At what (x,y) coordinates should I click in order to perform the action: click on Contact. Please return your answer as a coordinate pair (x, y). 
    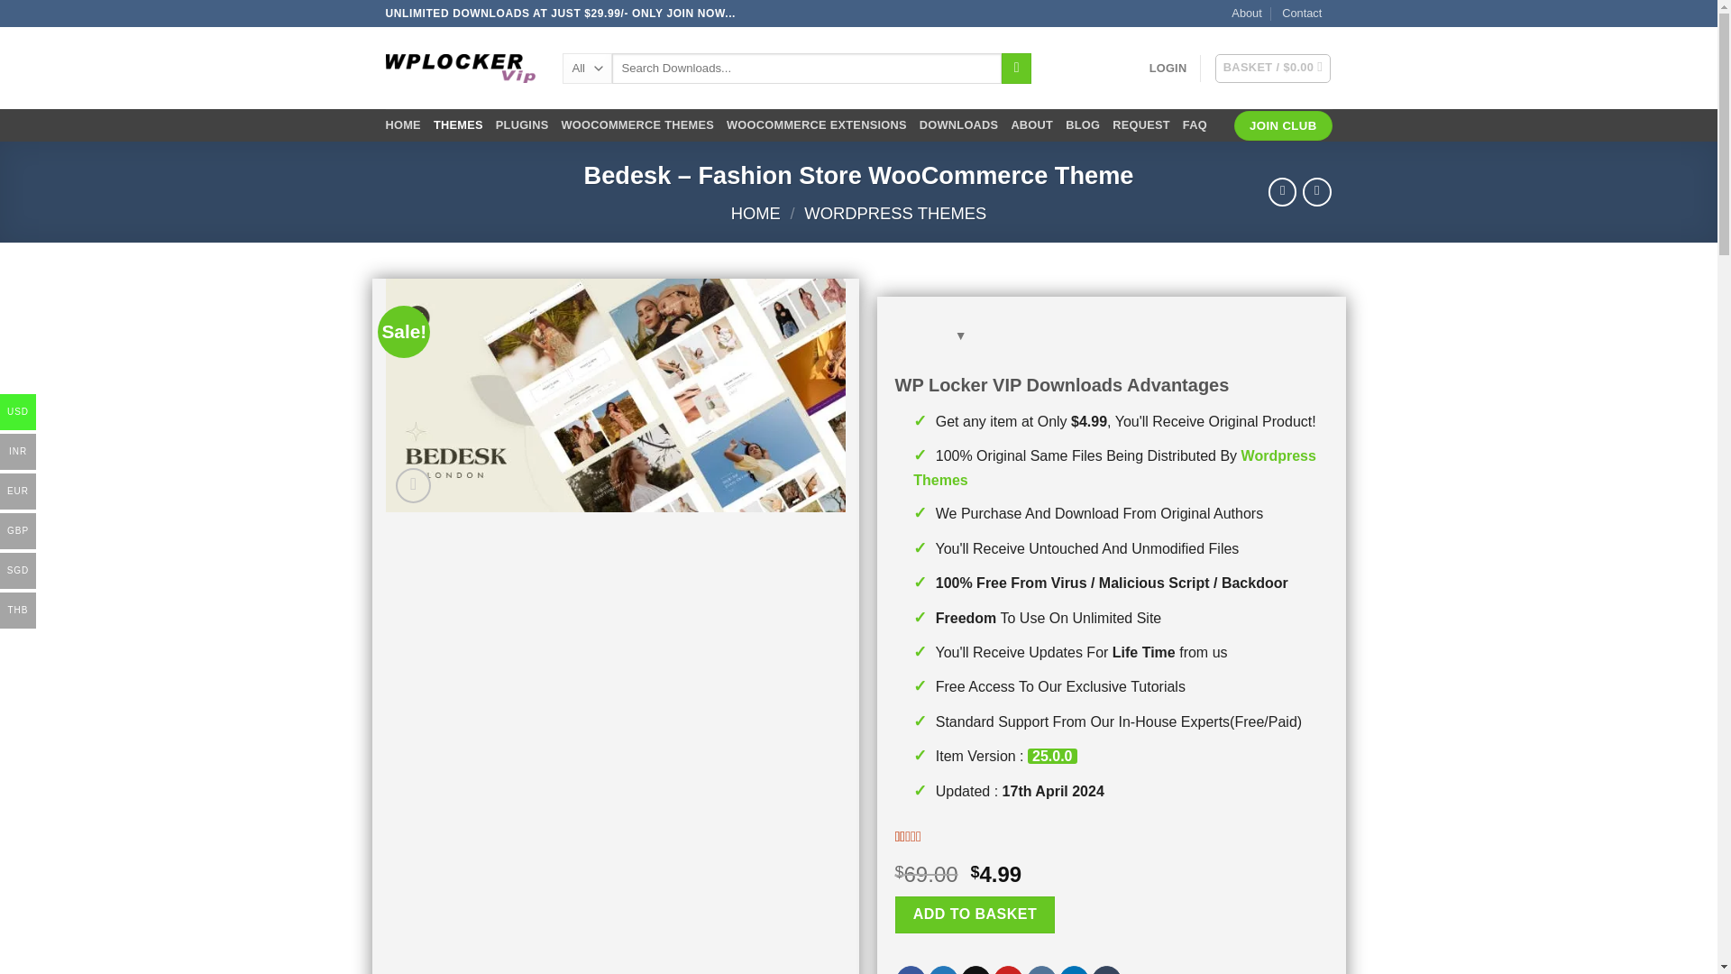
    Looking at the image, I should click on (1302, 14).